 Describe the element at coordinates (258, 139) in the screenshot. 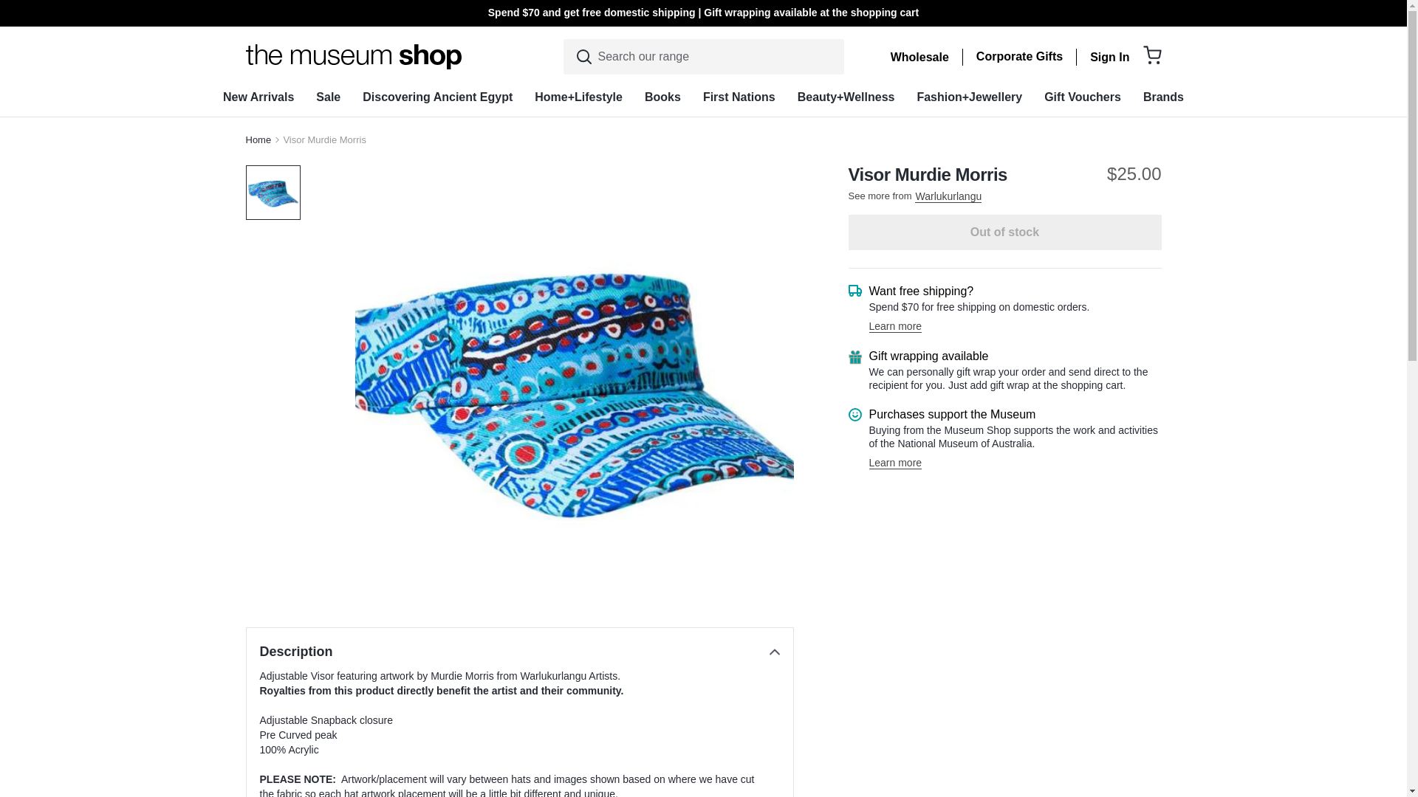

I see `Home` at that location.